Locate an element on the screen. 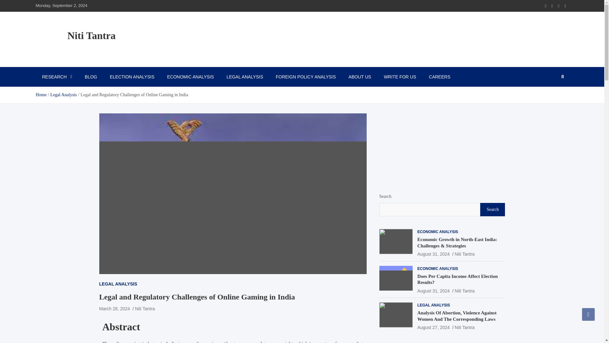  Niti Tantra is located at coordinates (91, 35).